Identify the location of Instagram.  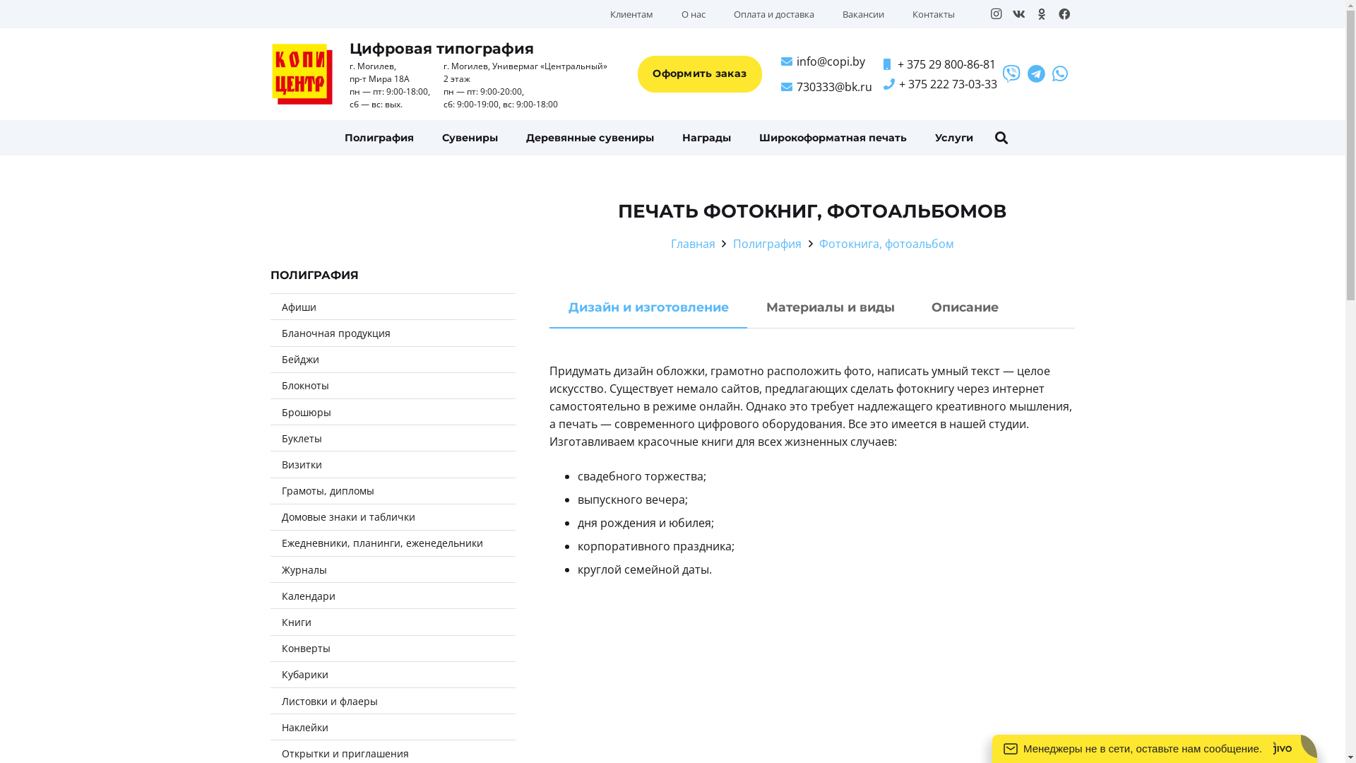
(996, 14).